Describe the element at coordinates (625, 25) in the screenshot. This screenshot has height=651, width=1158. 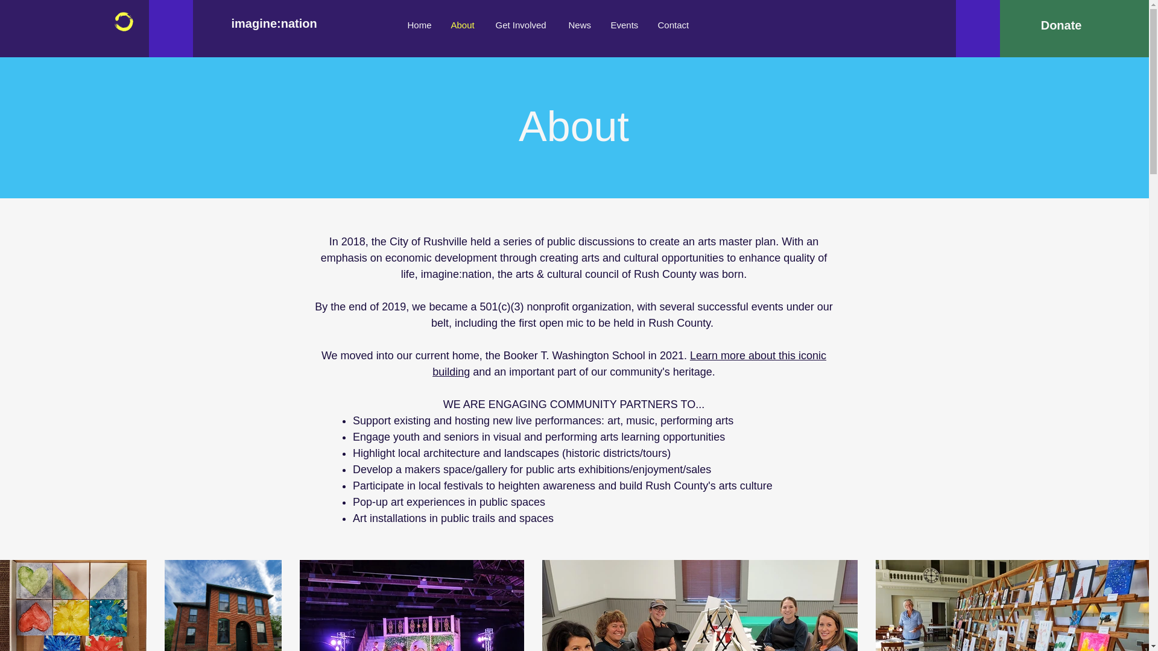
I see `Events` at that location.